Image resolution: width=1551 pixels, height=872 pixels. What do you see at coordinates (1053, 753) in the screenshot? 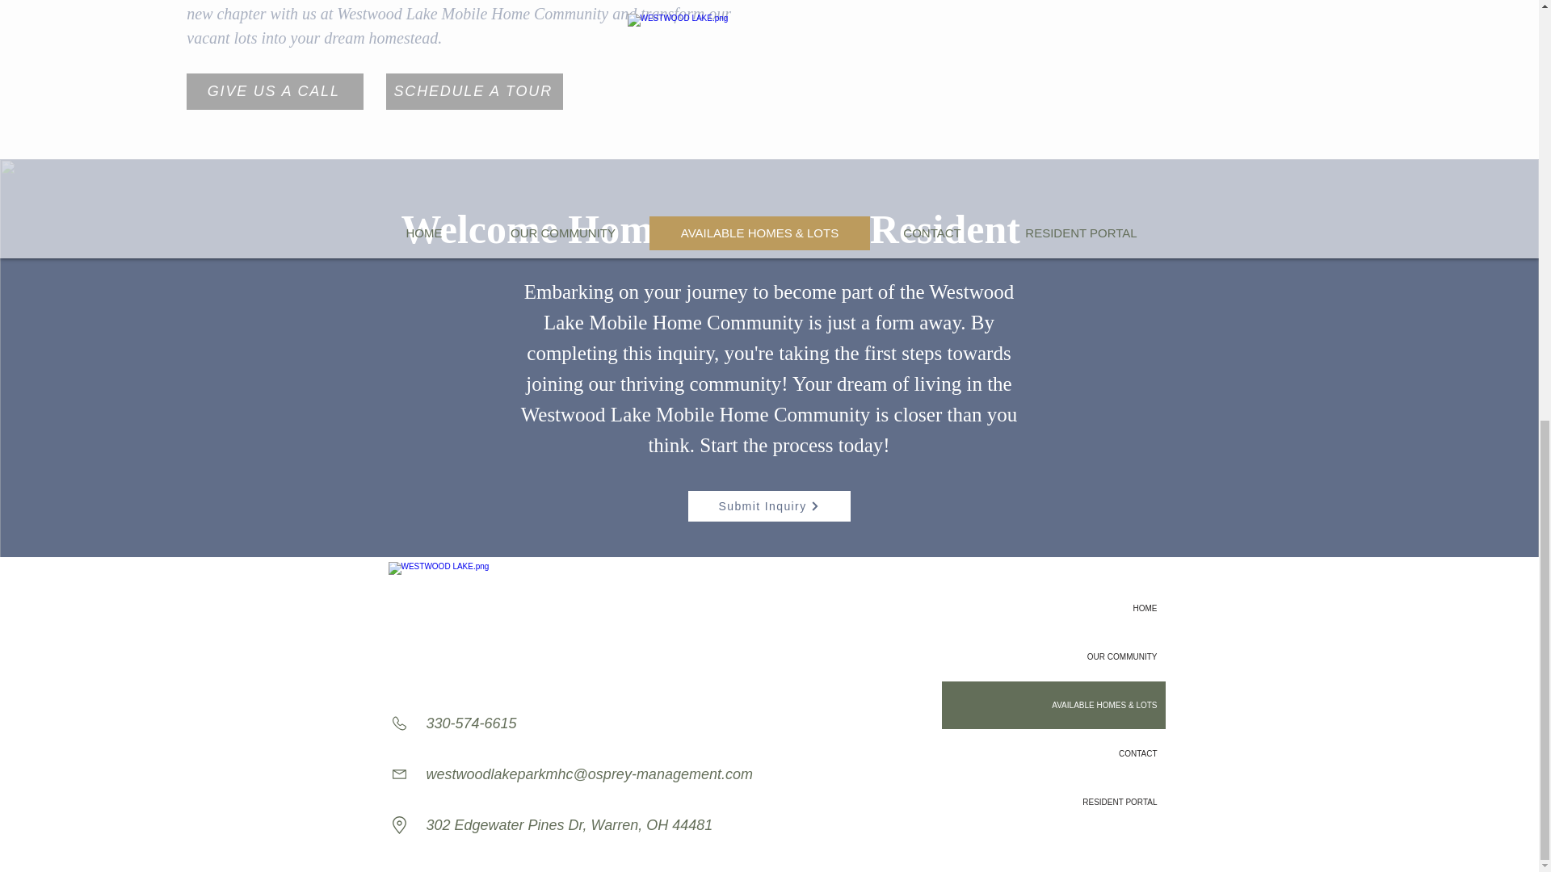
I see `CONTACT` at bounding box center [1053, 753].